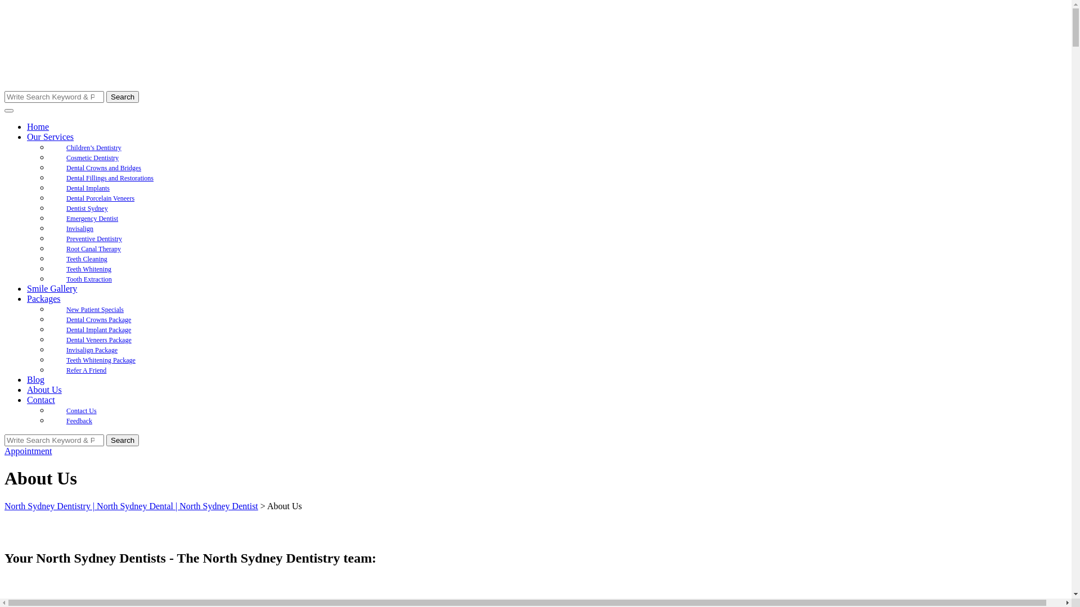 Image resolution: width=1080 pixels, height=607 pixels. I want to click on Our Services, so click(51, 137).